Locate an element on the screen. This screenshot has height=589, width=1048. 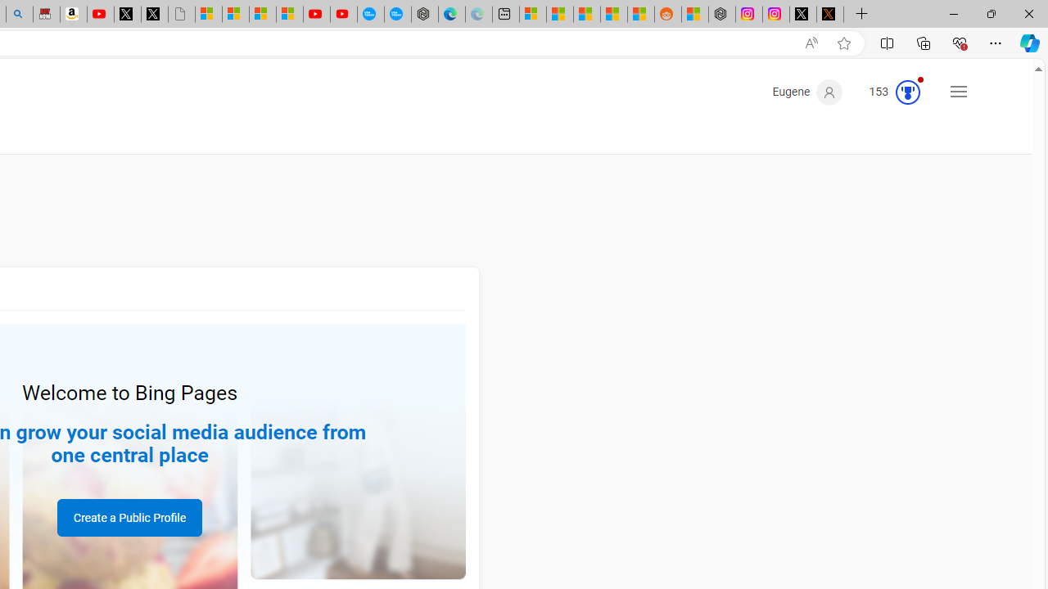
Microsoft Rewards 153 is located at coordinates (888, 92).